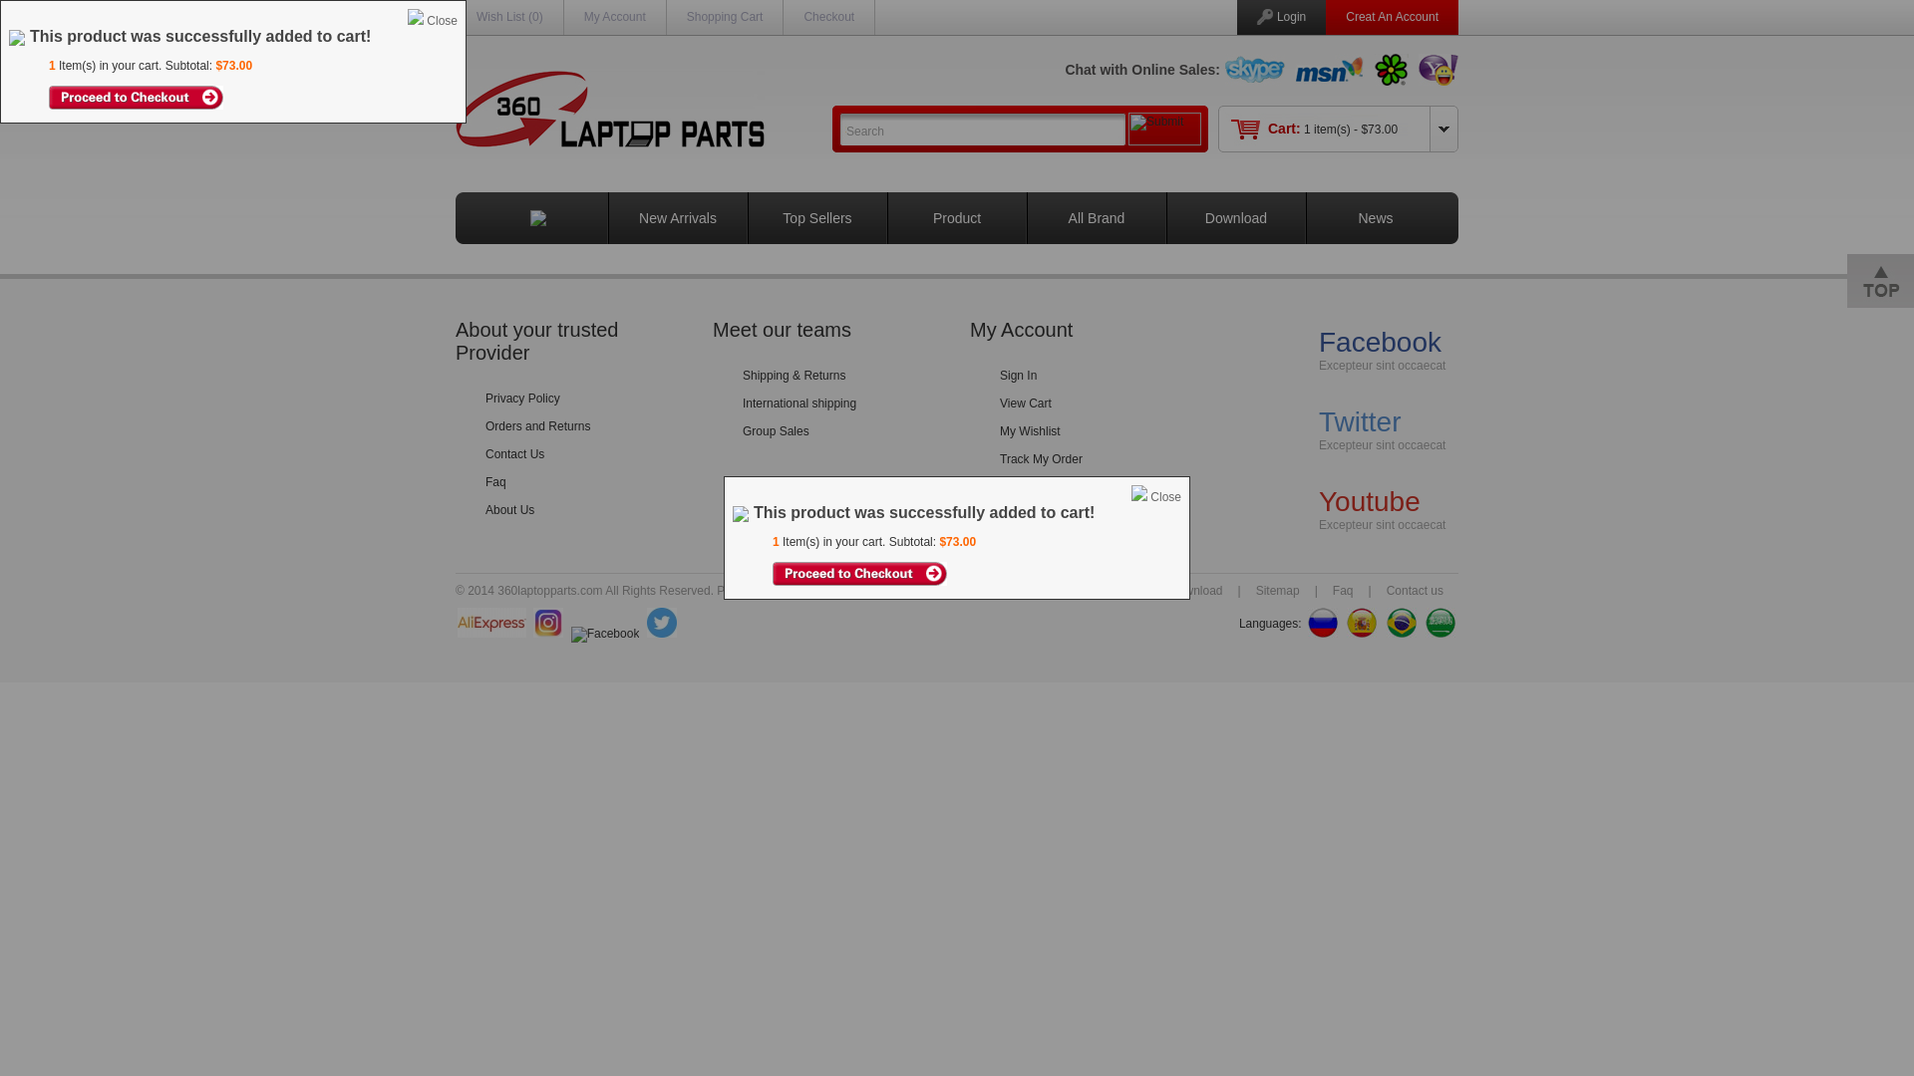 This screenshot has height=1076, width=1914. What do you see at coordinates (1018, 376) in the screenshot?
I see `Sign In` at bounding box center [1018, 376].